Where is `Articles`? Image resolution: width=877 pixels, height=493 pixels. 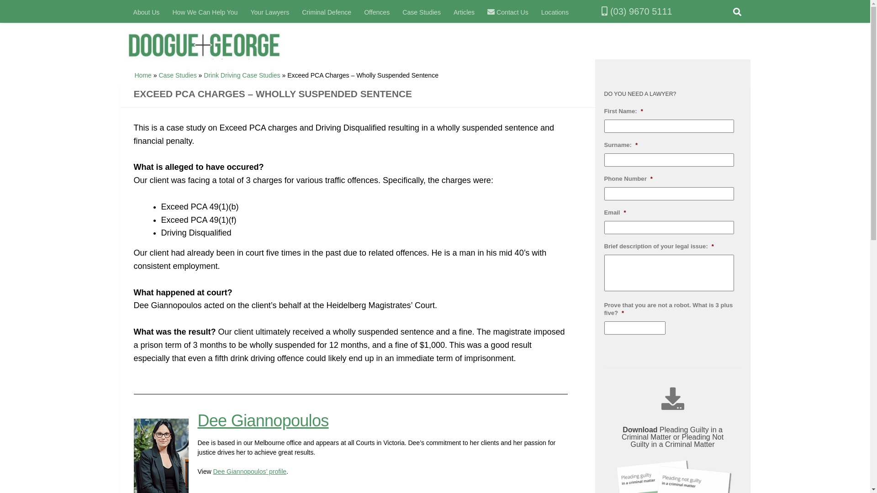
Articles is located at coordinates (464, 12).